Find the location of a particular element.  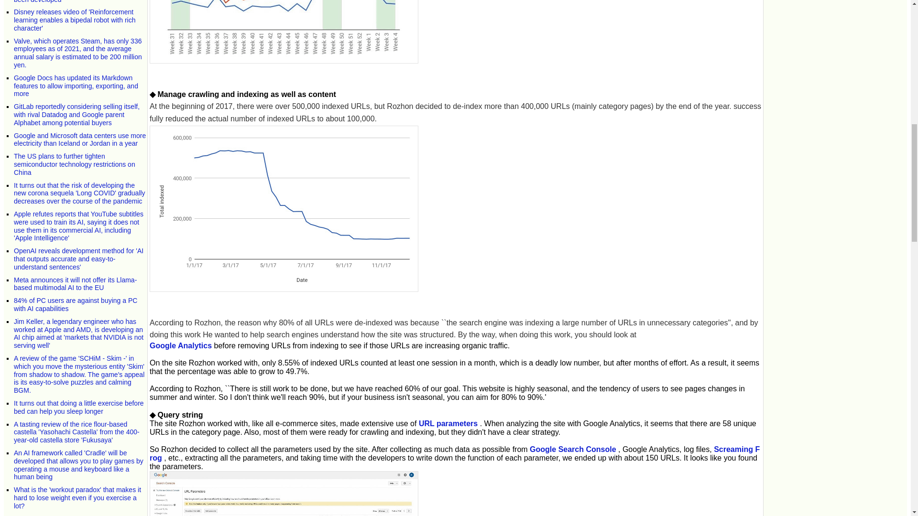

Screaming Frog is located at coordinates (454, 453).